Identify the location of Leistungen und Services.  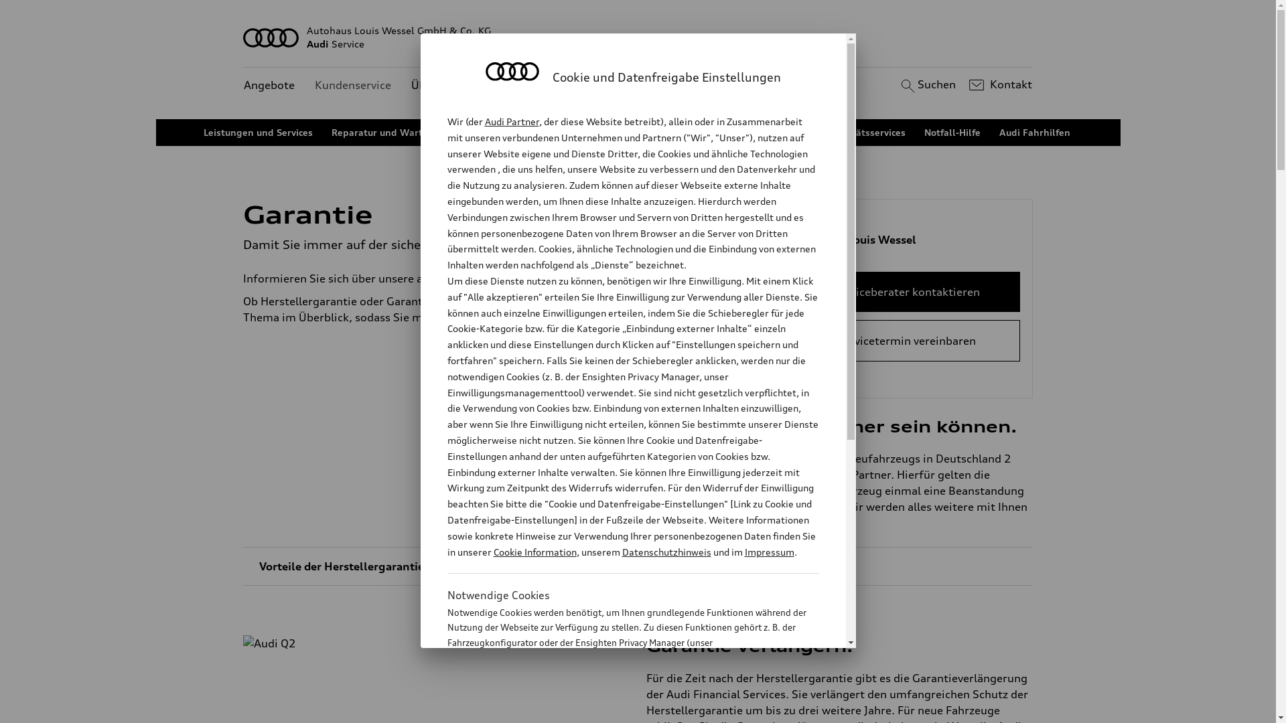
(259, 133).